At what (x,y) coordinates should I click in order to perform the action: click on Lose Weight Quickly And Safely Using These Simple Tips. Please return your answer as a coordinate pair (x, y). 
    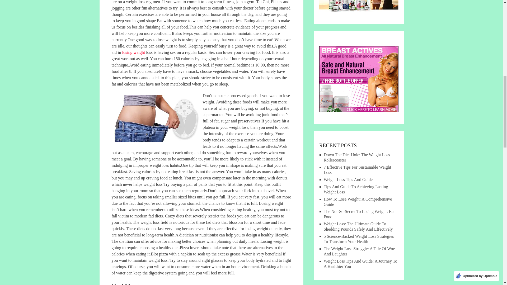
    Looking at the image, I should click on (157, 118).